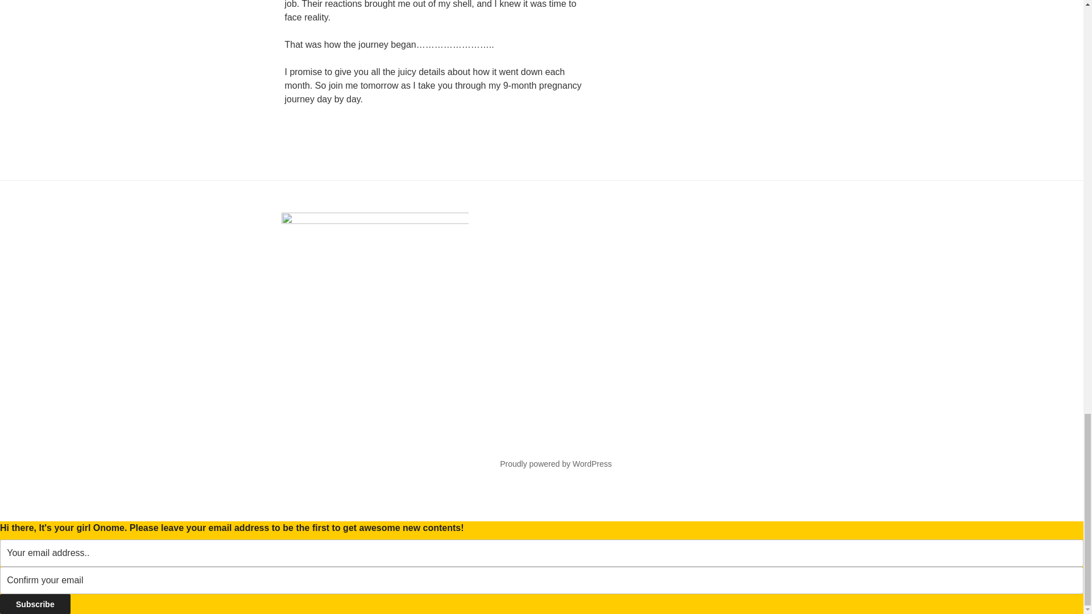 Image resolution: width=1092 pixels, height=614 pixels. What do you see at coordinates (378, 459) in the screenshot?
I see `Home` at bounding box center [378, 459].